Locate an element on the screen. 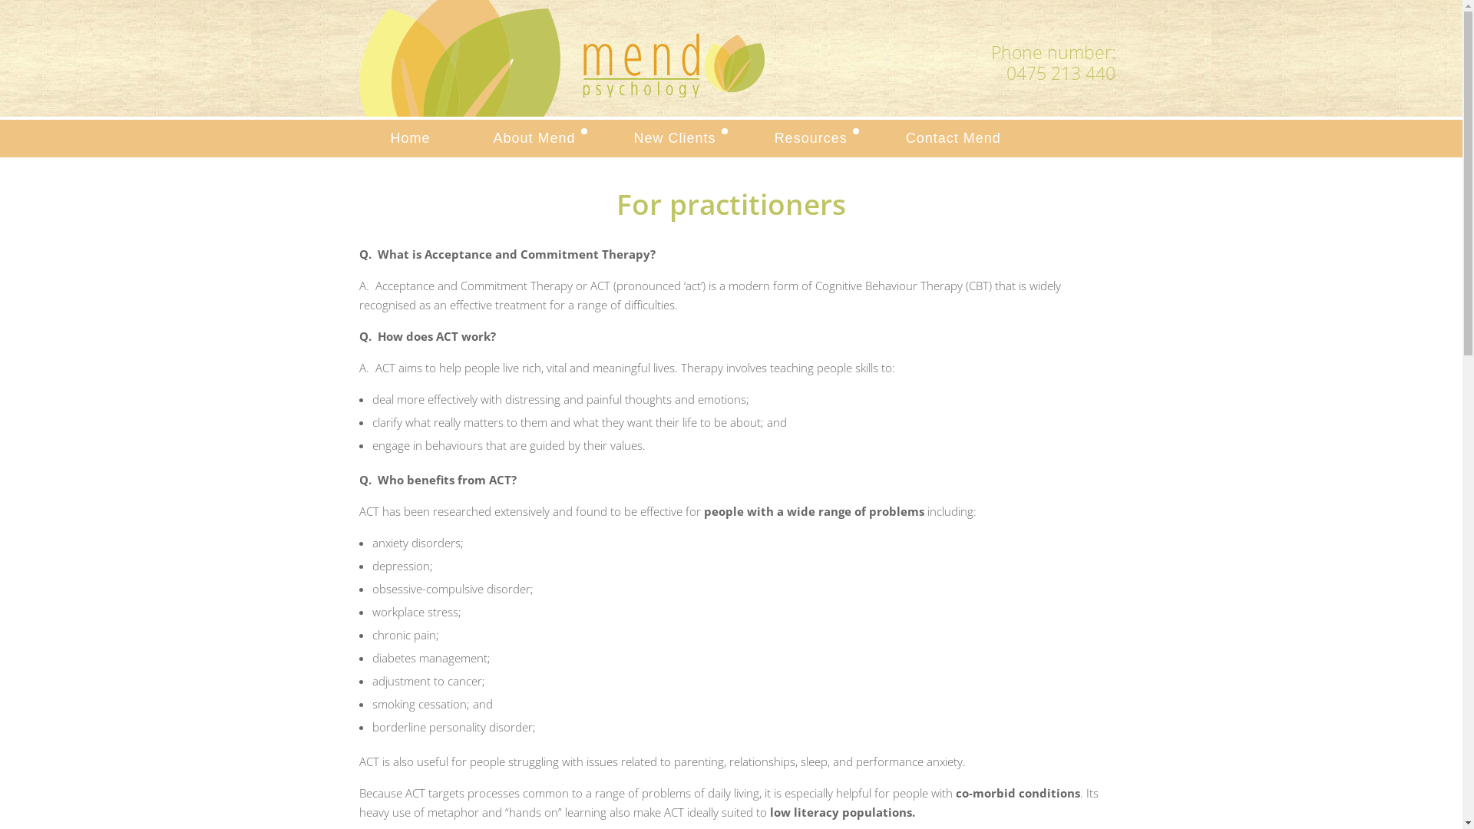  New Clients is located at coordinates (673, 138).